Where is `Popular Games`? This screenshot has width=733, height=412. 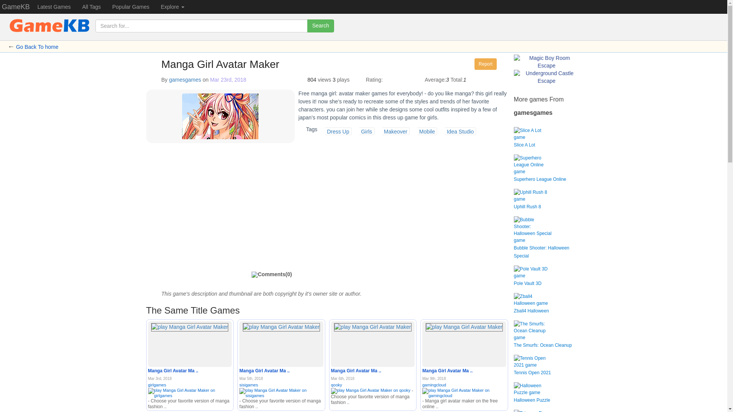
Popular Games is located at coordinates (131, 6).